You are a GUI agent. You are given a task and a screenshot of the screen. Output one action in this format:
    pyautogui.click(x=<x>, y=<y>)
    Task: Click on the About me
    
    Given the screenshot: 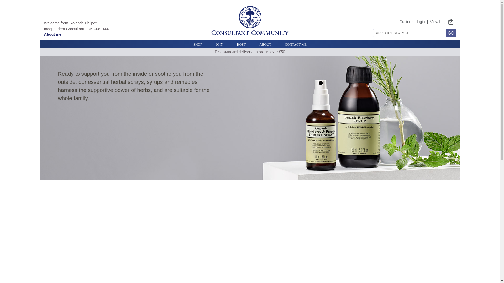 What is the action you would take?
    pyautogui.click(x=53, y=34)
    